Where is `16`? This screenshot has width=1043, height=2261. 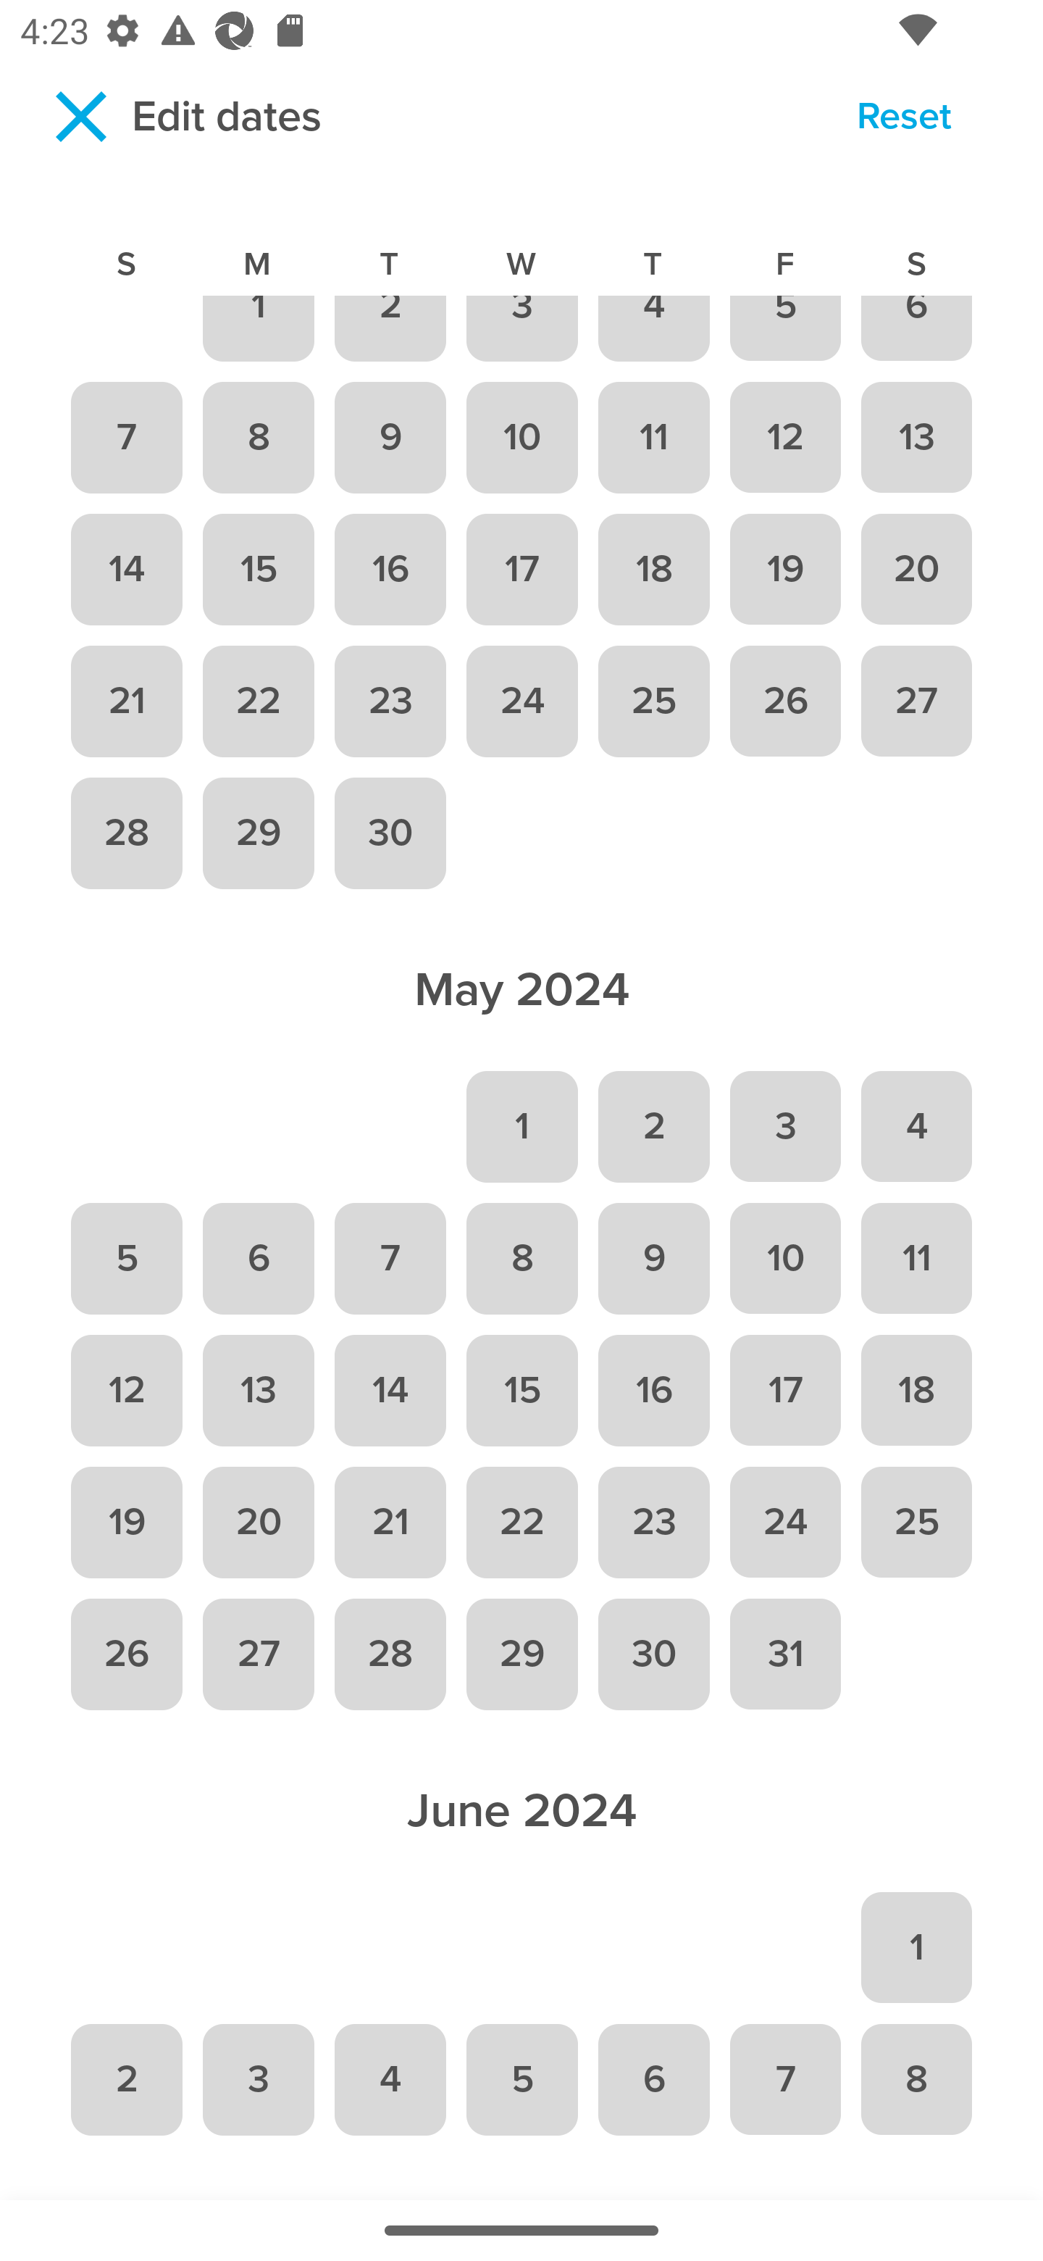 16 is located at coordinates (390, 570).